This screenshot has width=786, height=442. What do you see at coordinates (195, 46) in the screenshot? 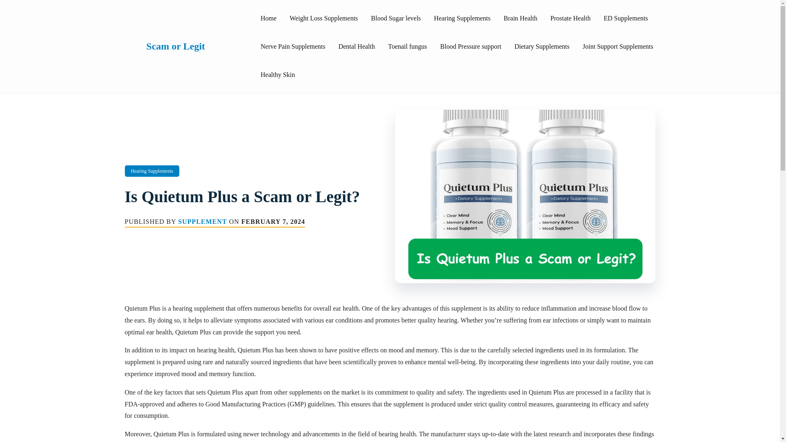
I see `Scam or Legit` at bounding box center [195, 46].